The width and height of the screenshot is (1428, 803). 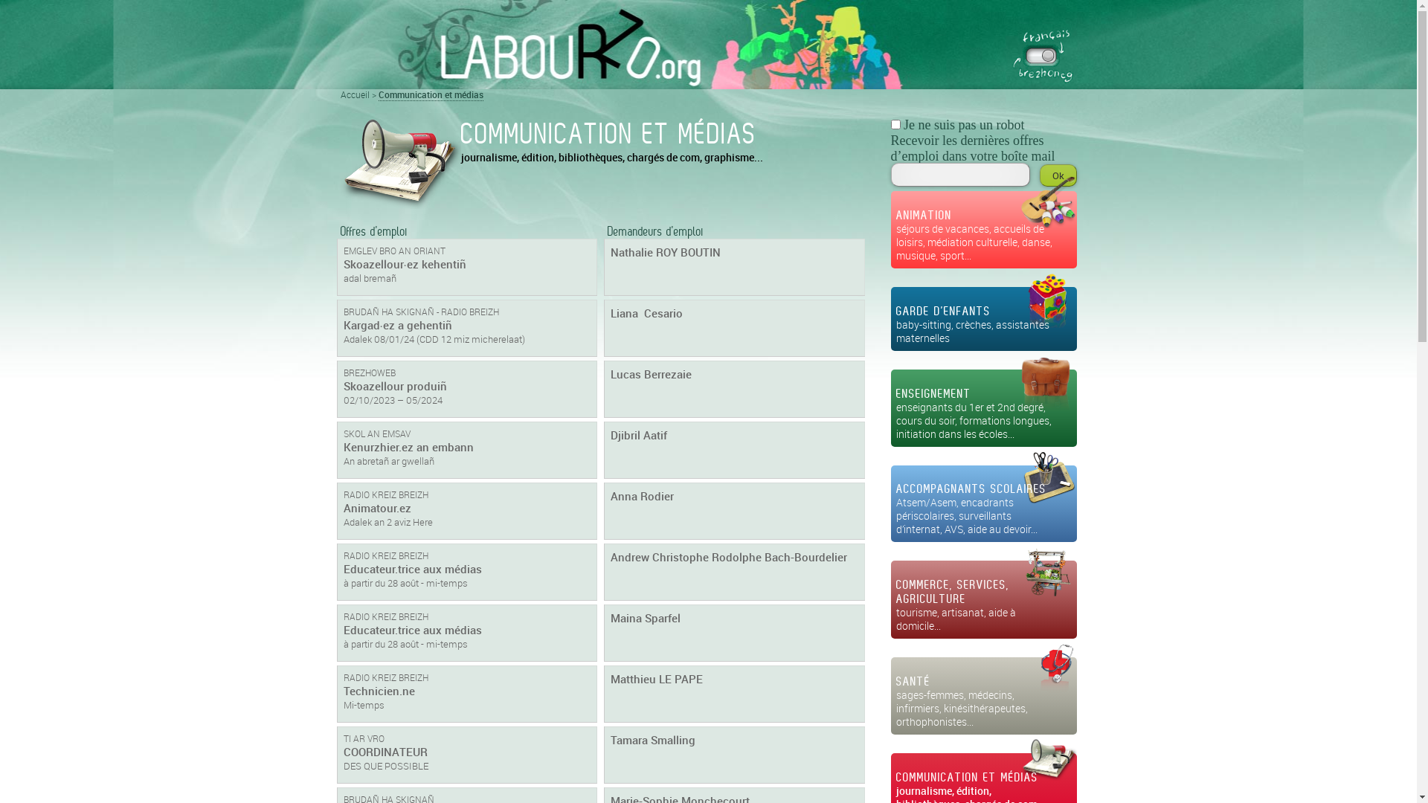 What do you see at coordinates (735, 329) in the screenshot?
I see `Liana  Cesario` at bounding box center [735, 329].